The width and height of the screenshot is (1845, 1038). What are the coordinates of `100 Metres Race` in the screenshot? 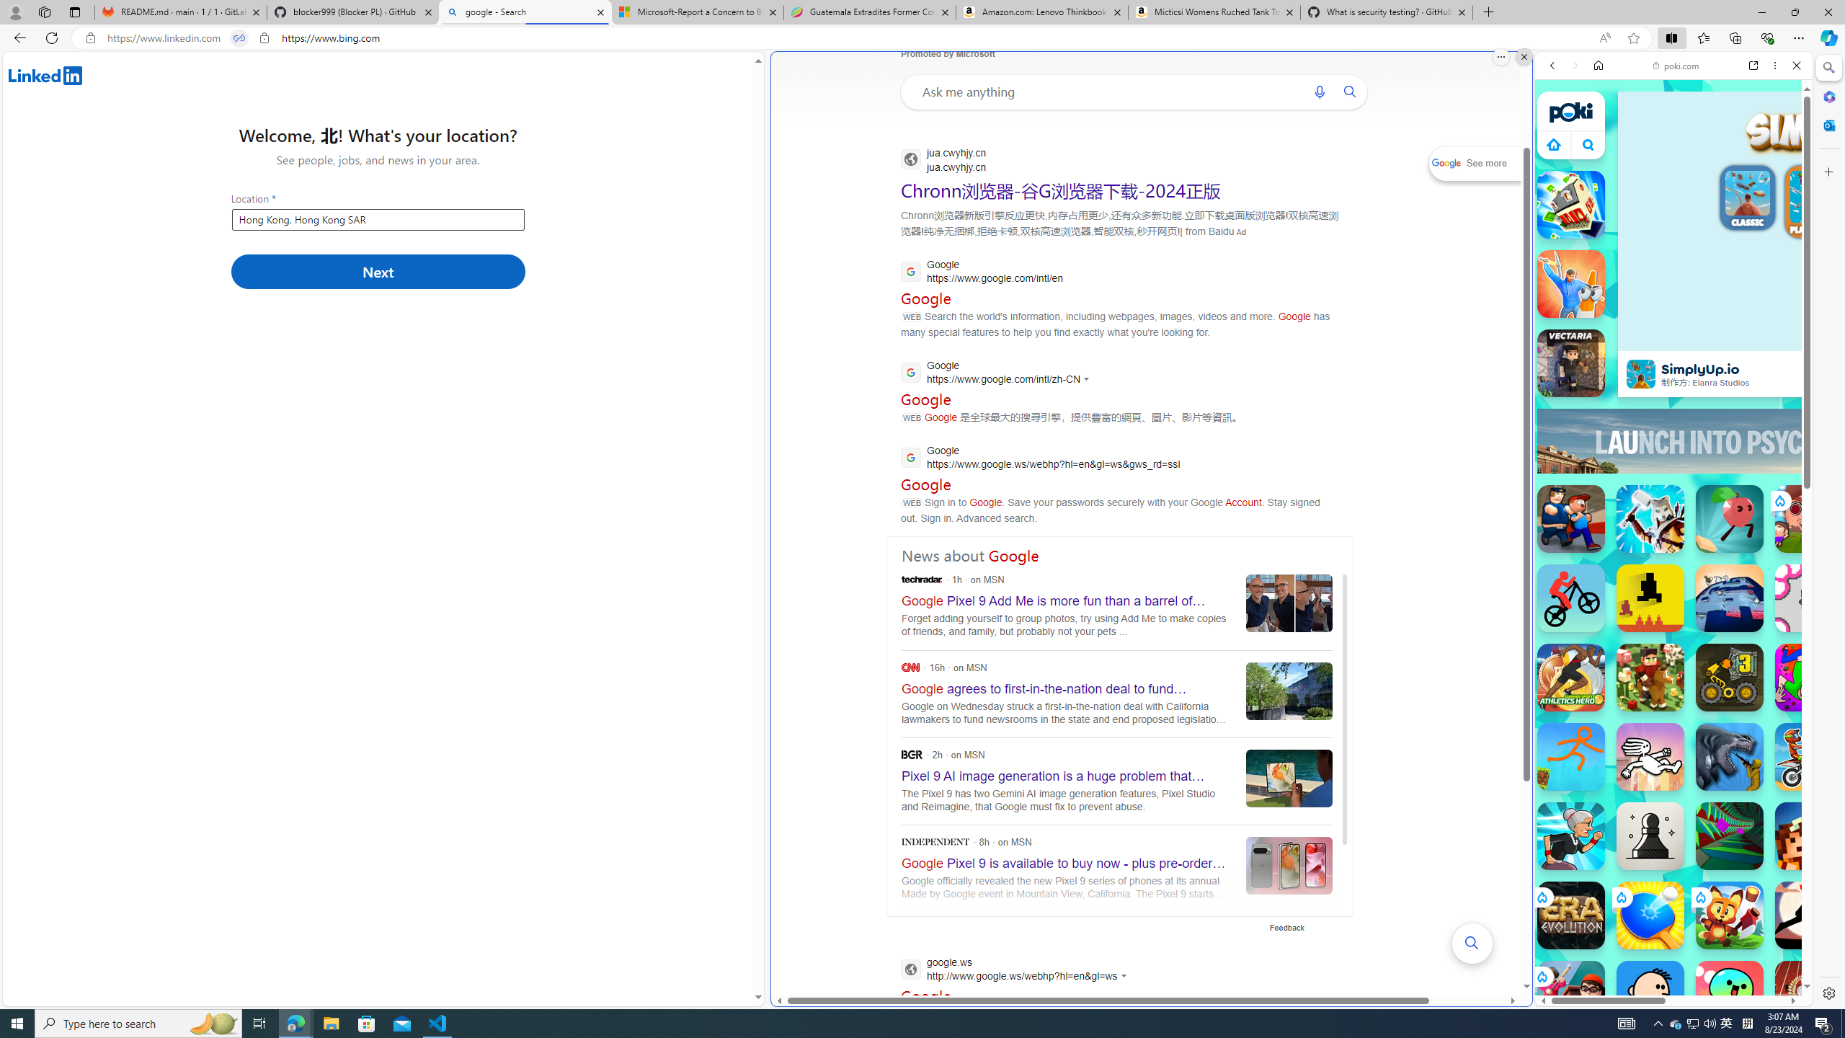 It's located at (1809, 995).